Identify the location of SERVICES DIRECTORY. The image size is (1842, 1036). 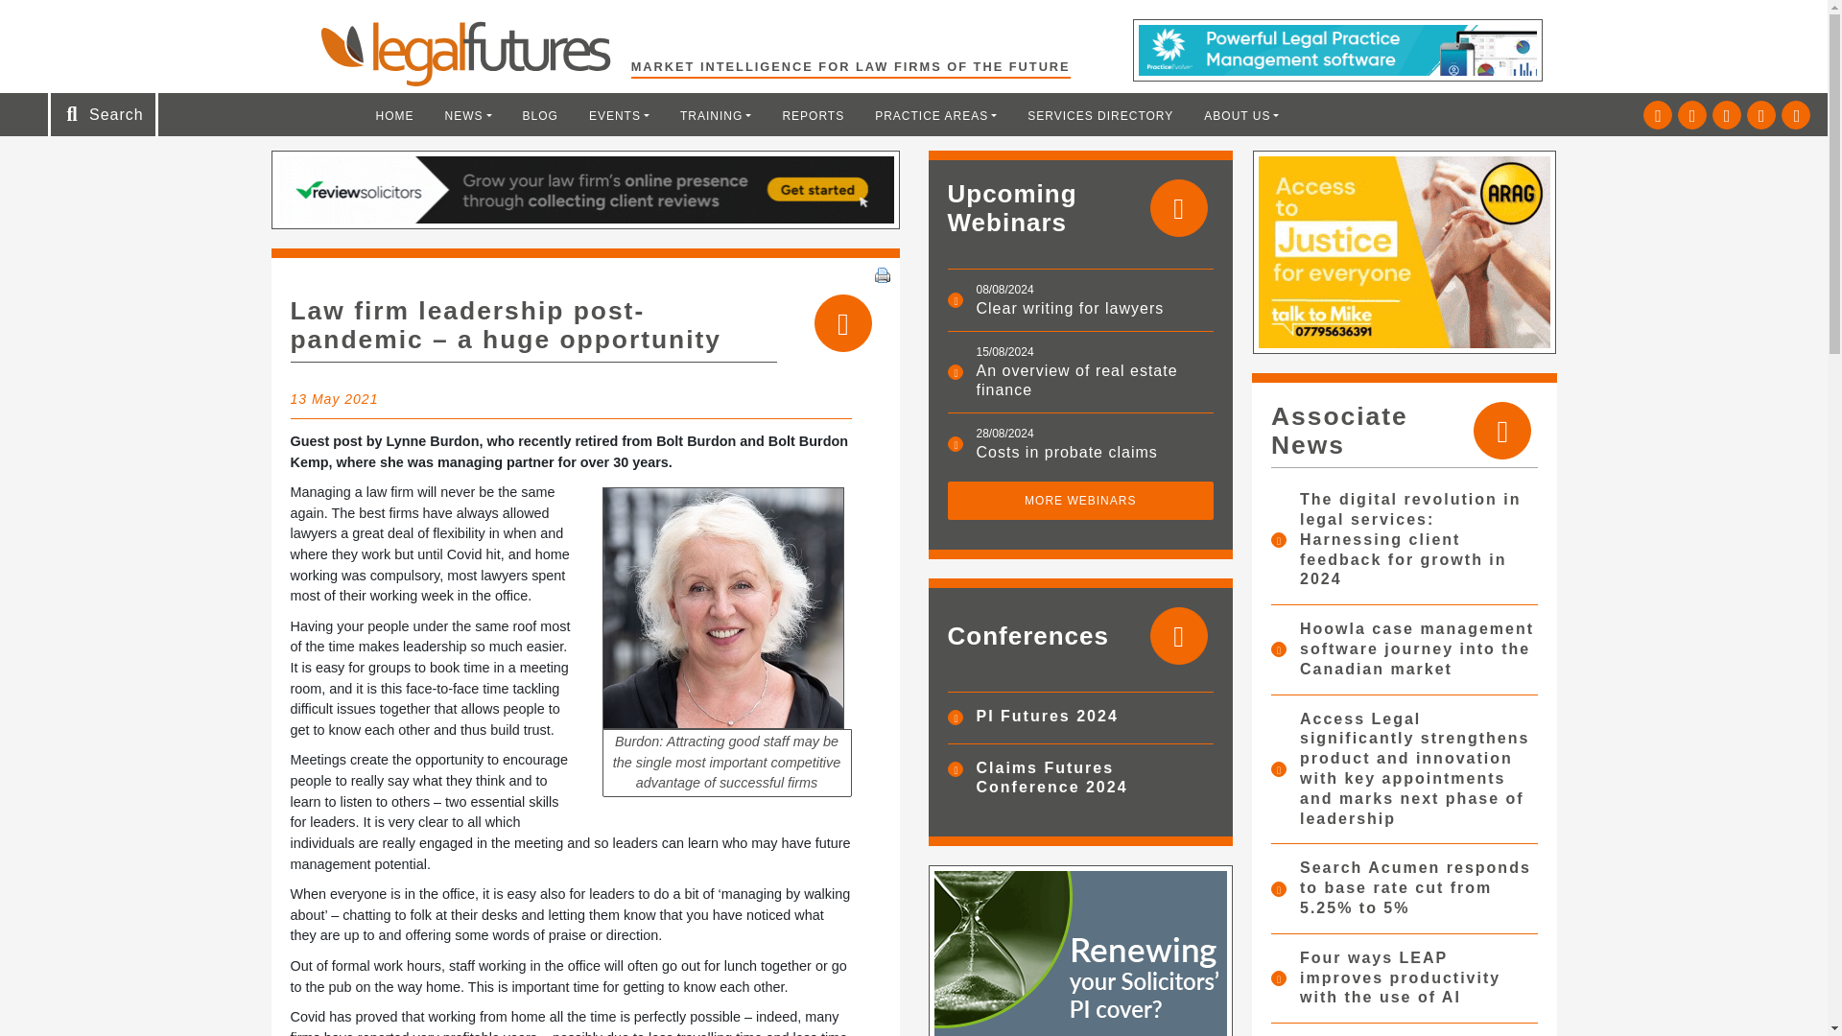
(1099, 115).